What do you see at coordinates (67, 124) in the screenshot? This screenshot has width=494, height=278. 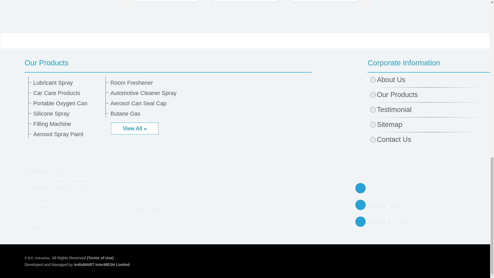 I see `Filling Machine` at bounding box center [67, 124].